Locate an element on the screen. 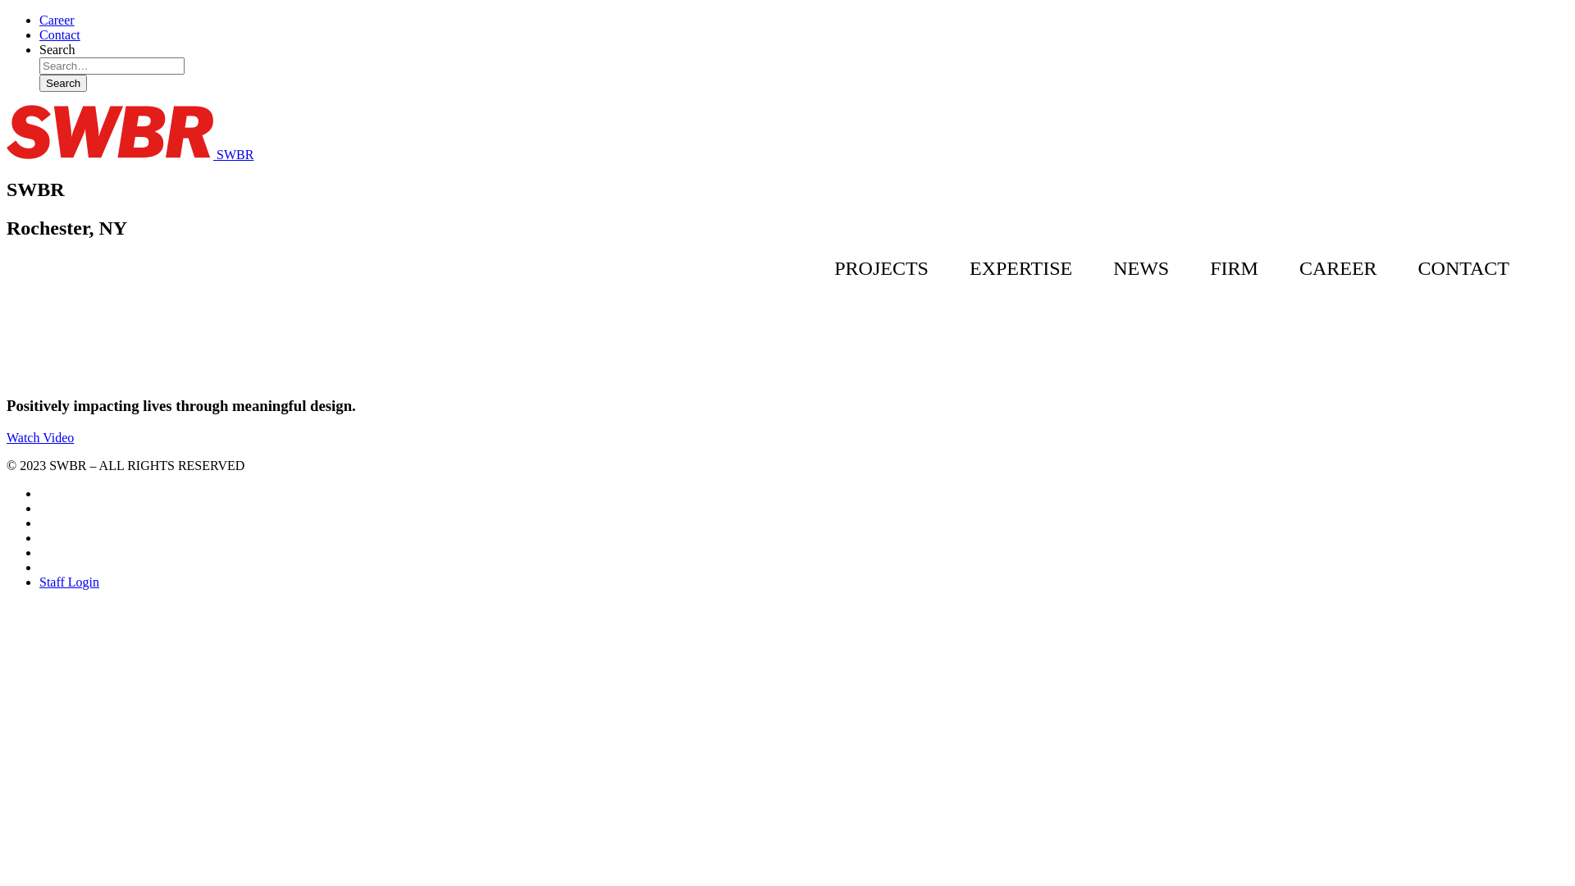 This screenshot has height=886, width=1575. Search is located at coordinates (63, 84).